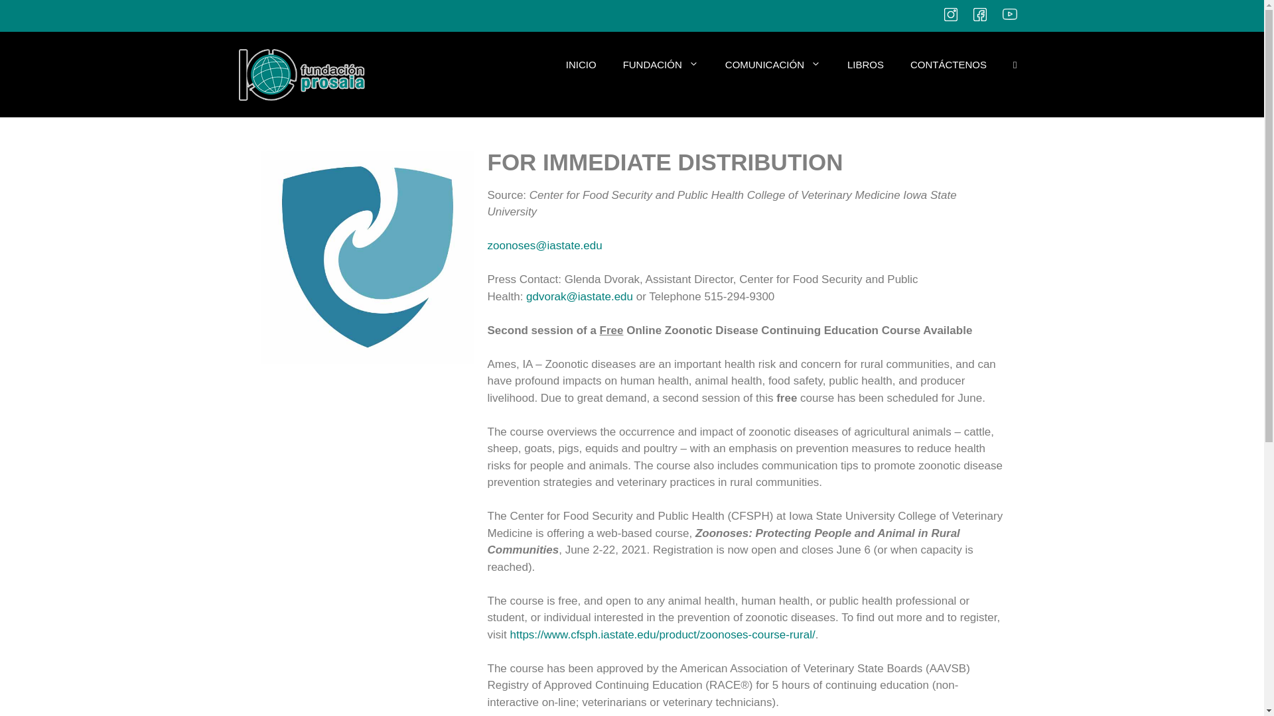  What do you see at coordinates (865, 65) in the screenshot?
I see `LIBROS` at bounding box center [865, 65].